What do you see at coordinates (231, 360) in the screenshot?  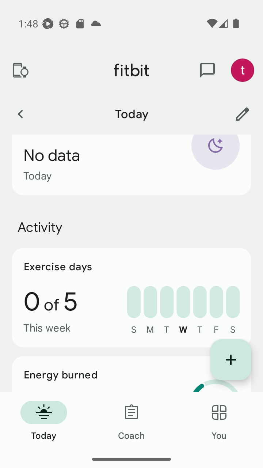 I see `Display list of quick log entries` at bounding box center [231, 360].